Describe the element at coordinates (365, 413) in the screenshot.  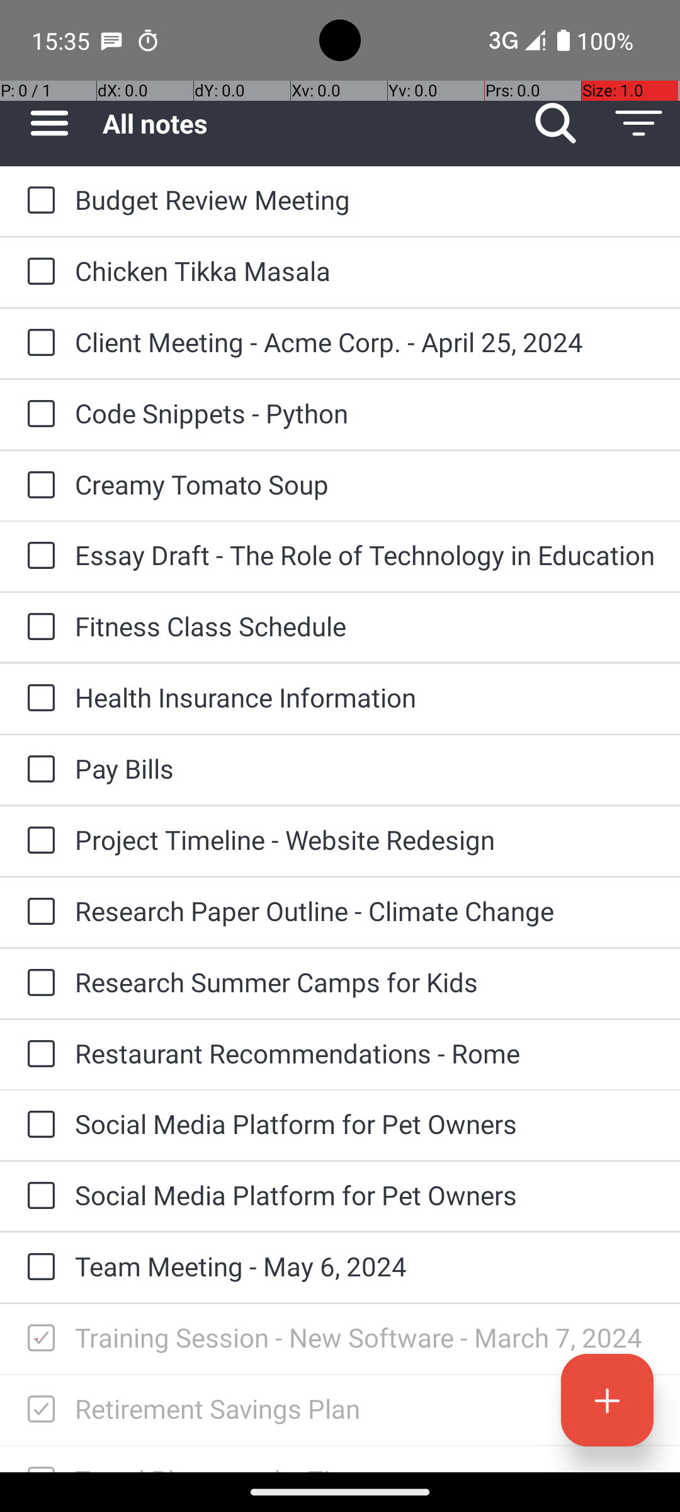
I see `Code Snippets - Python` at that location.